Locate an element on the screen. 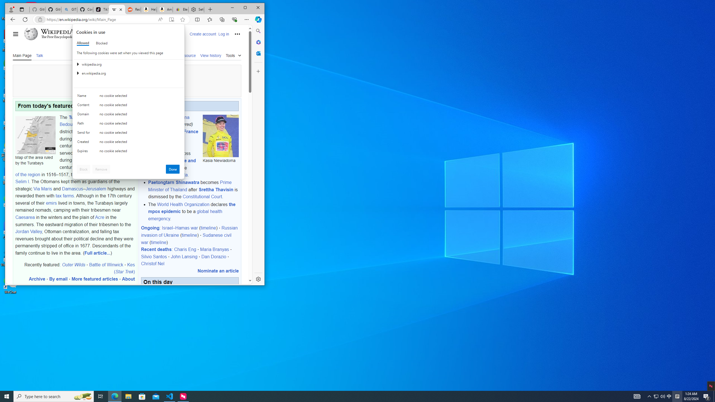 The height and width of the screenshot is (402, 715). Name is located at coordinates (85, 97).